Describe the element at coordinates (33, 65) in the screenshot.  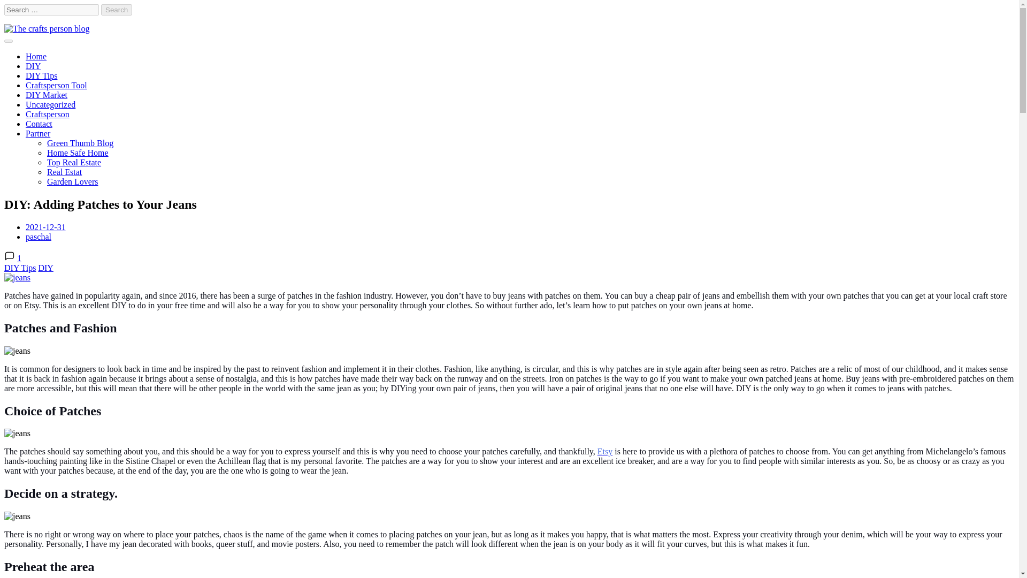
I see `DIY` at that location.